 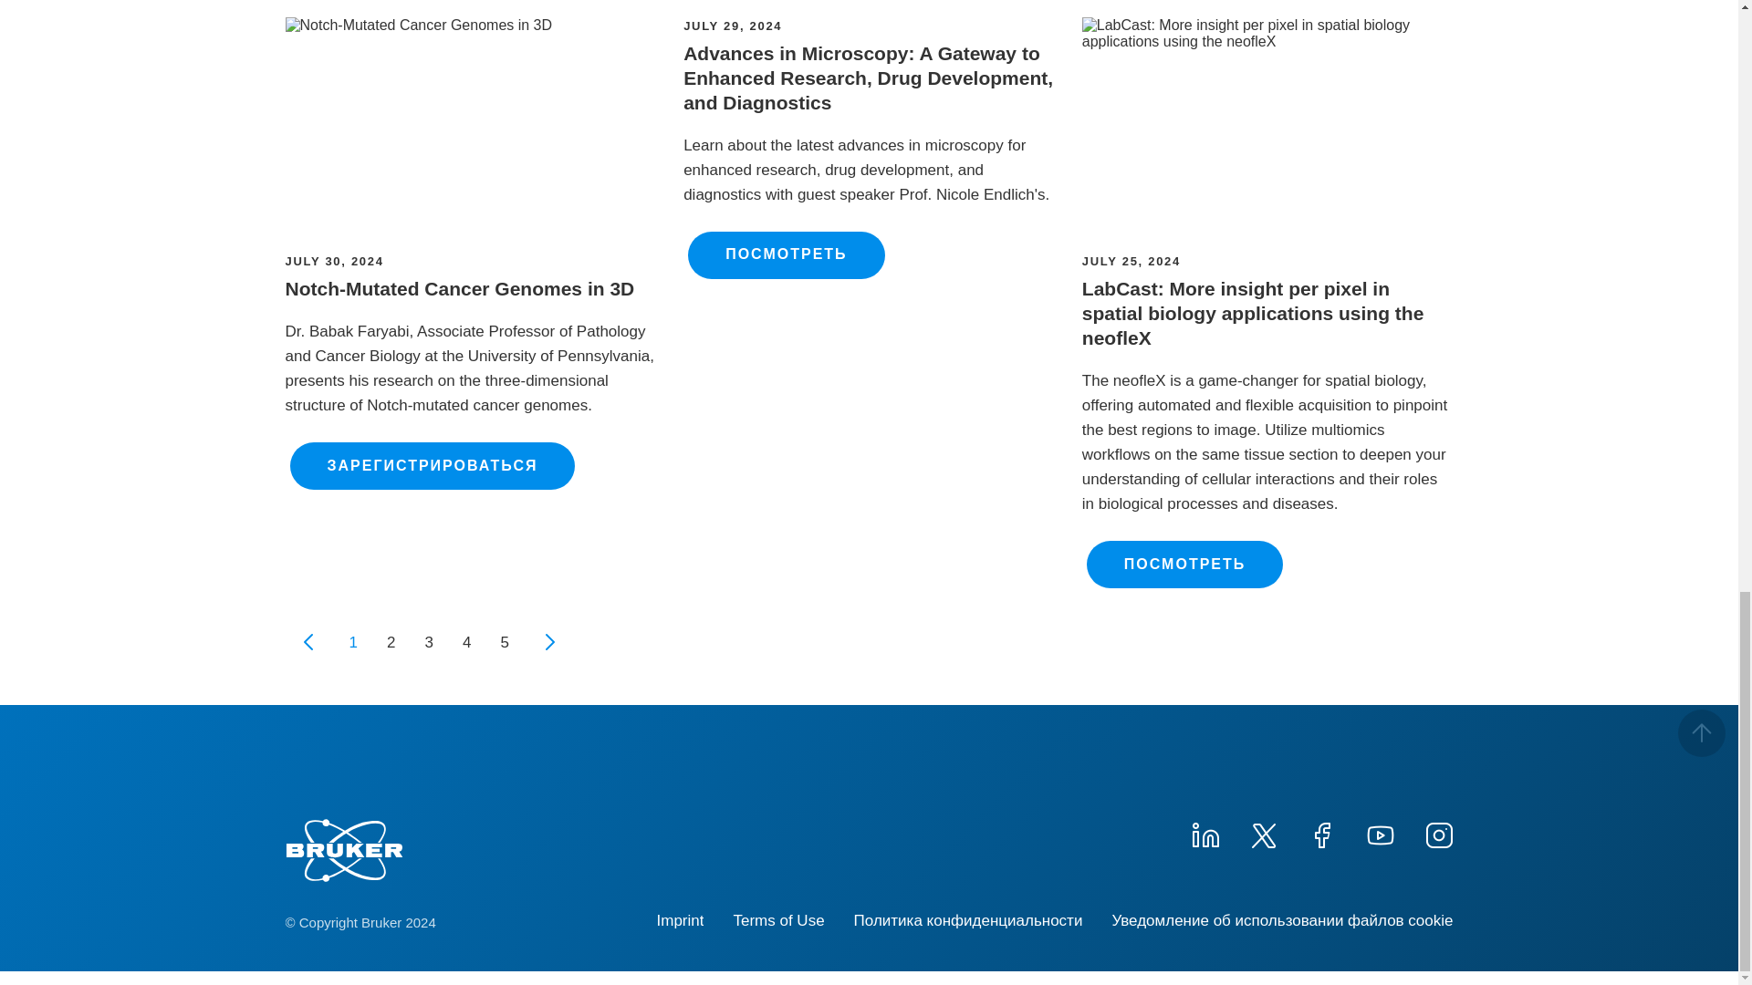 I want to click on twitter, so click(x=1262, y=833).